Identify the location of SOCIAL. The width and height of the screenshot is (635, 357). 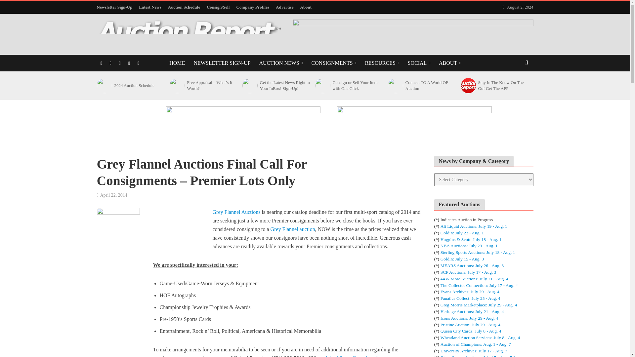
(419, 63).